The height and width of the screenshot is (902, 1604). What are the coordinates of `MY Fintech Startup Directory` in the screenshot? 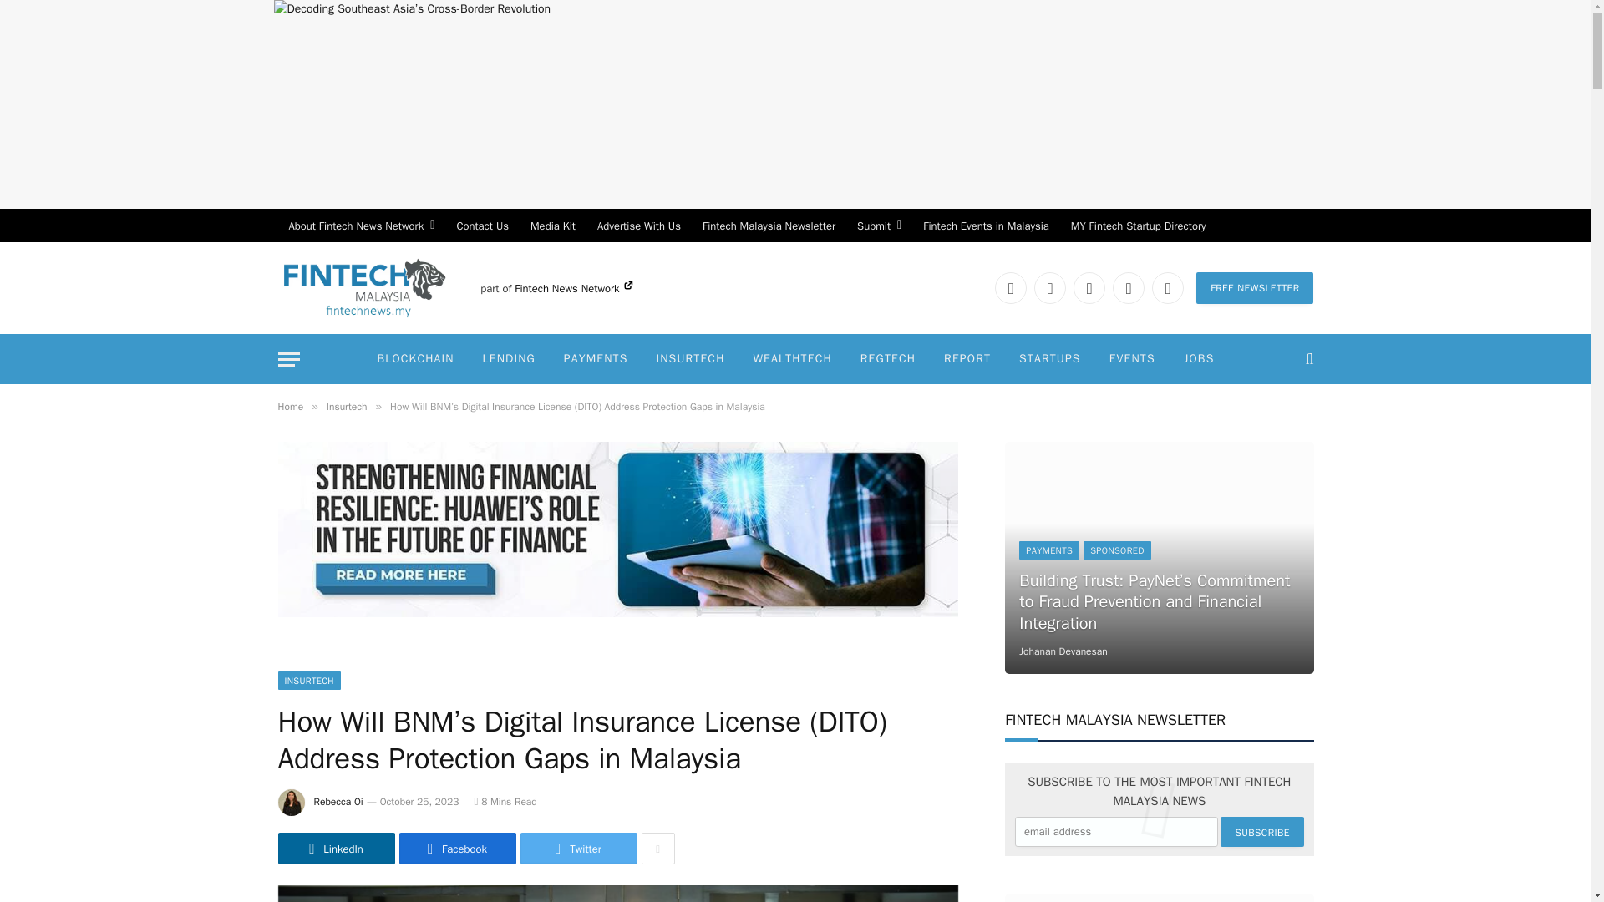 It's located at (1139, 225).